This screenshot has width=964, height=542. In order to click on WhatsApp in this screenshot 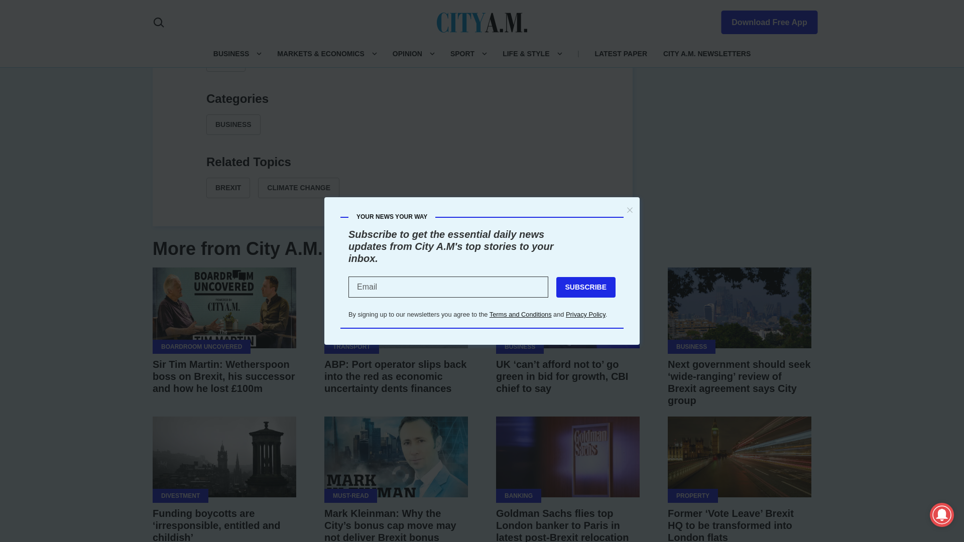, I will do `click(417, 6)`.